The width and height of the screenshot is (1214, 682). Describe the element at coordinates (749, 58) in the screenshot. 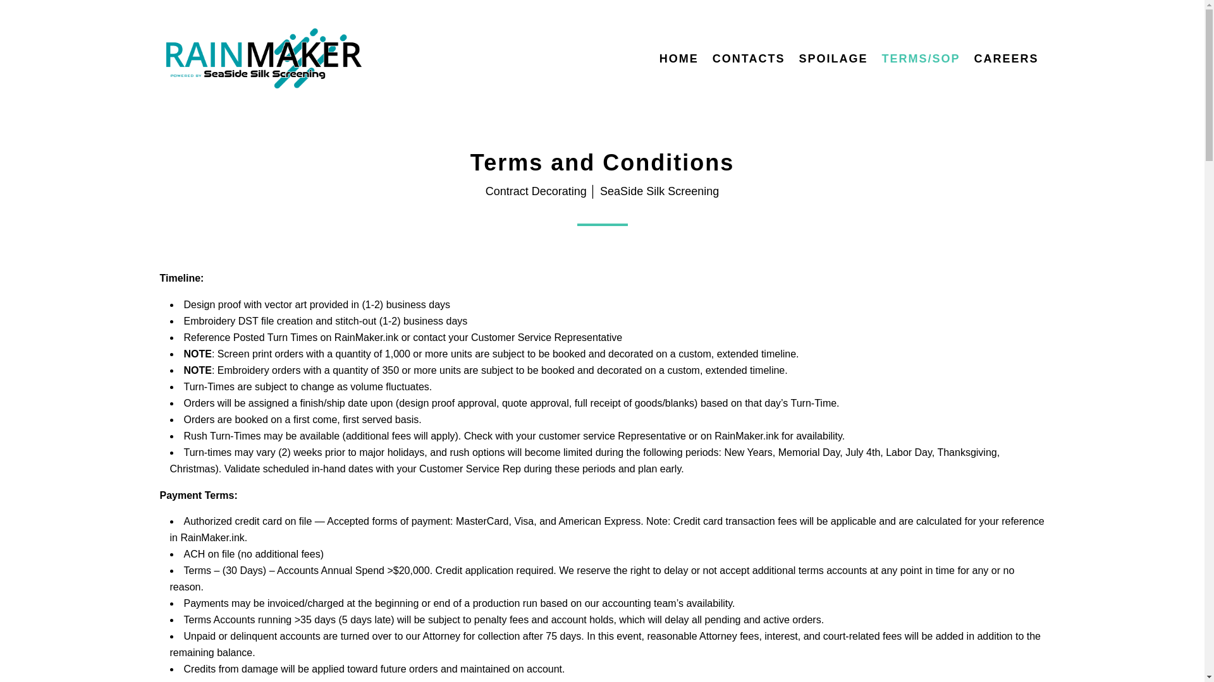

I see `CONTACTS` at that location.